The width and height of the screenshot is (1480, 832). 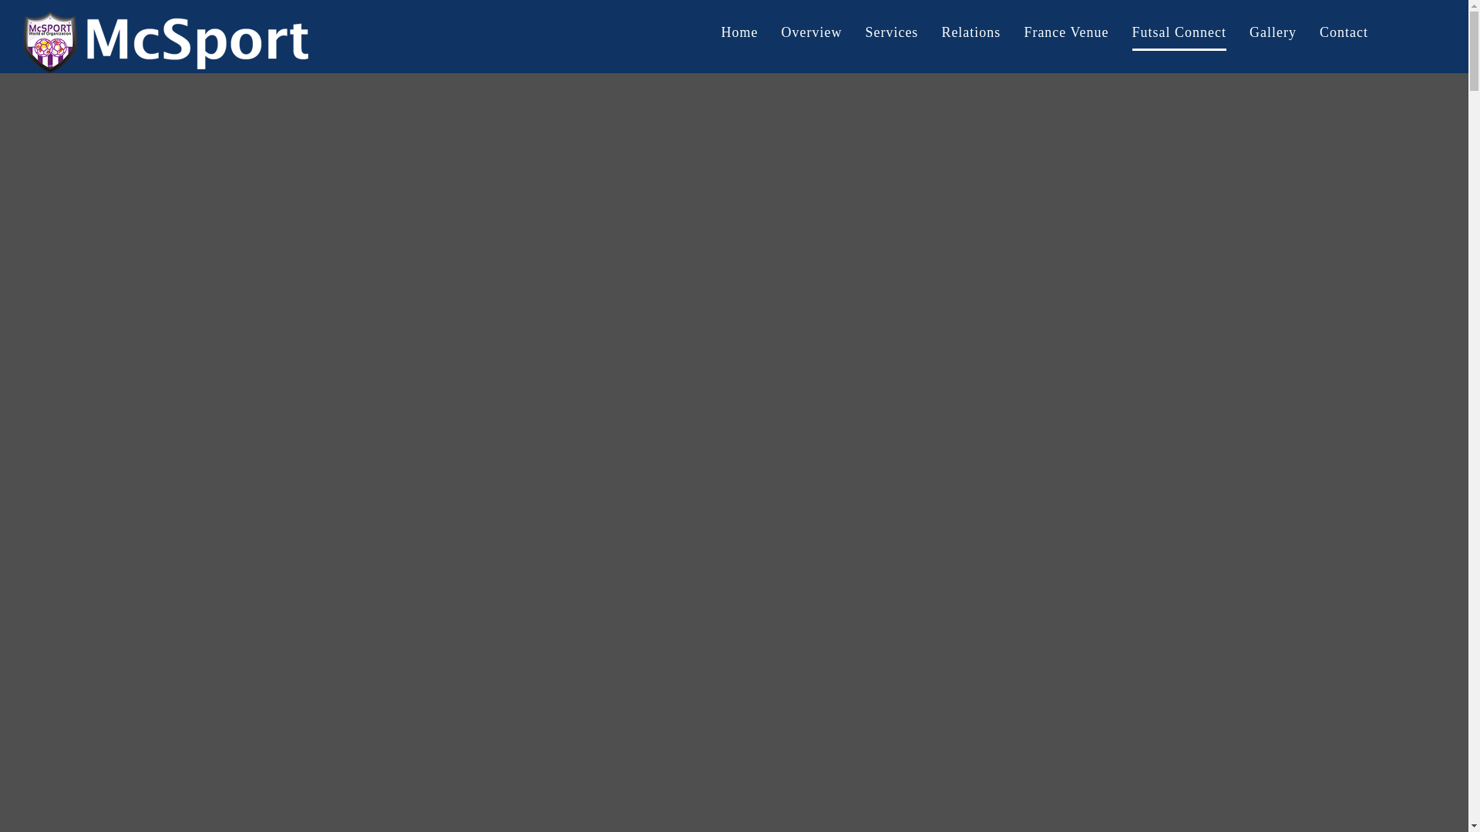 I want to click on Relations, so click(x=970, y=32).